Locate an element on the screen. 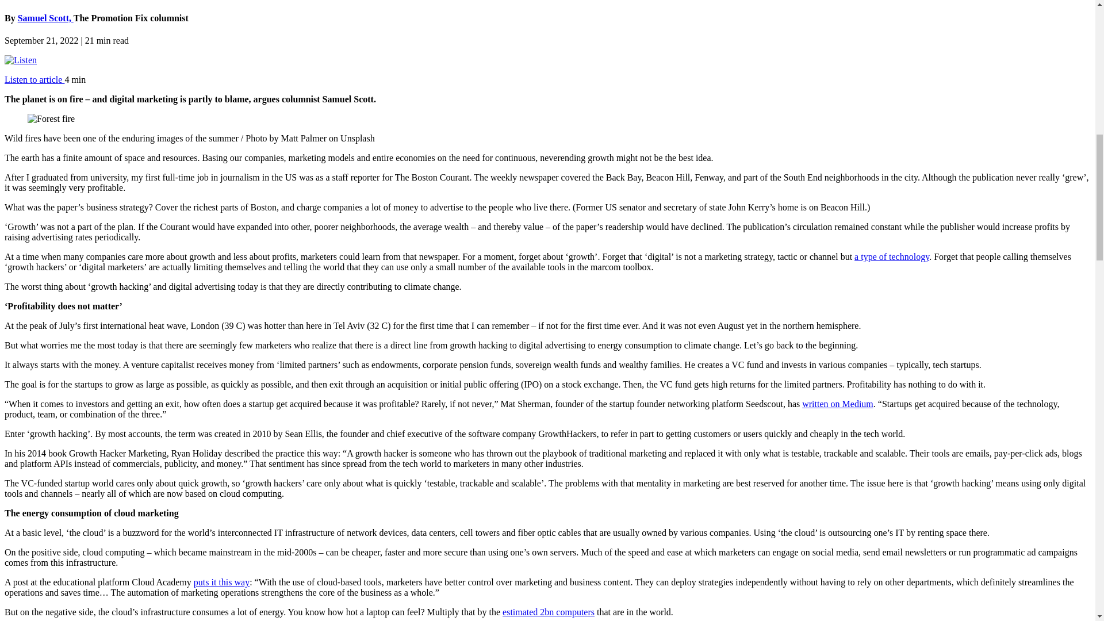 This screenshot has width=1104, height=621. Listen to article is located at coordinates (34, 79).